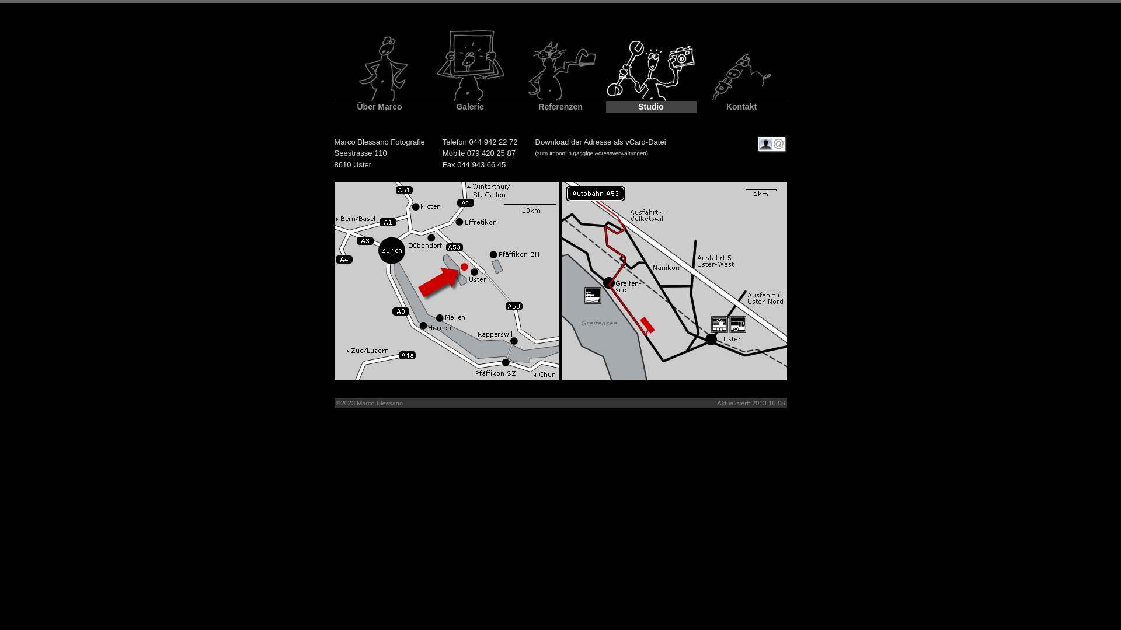 The height and width of the screenshot is (630, 1121). What do you see at coordinates (652, 103) in the screenshot?
I see `Studio` at bounding box center [652, 103].